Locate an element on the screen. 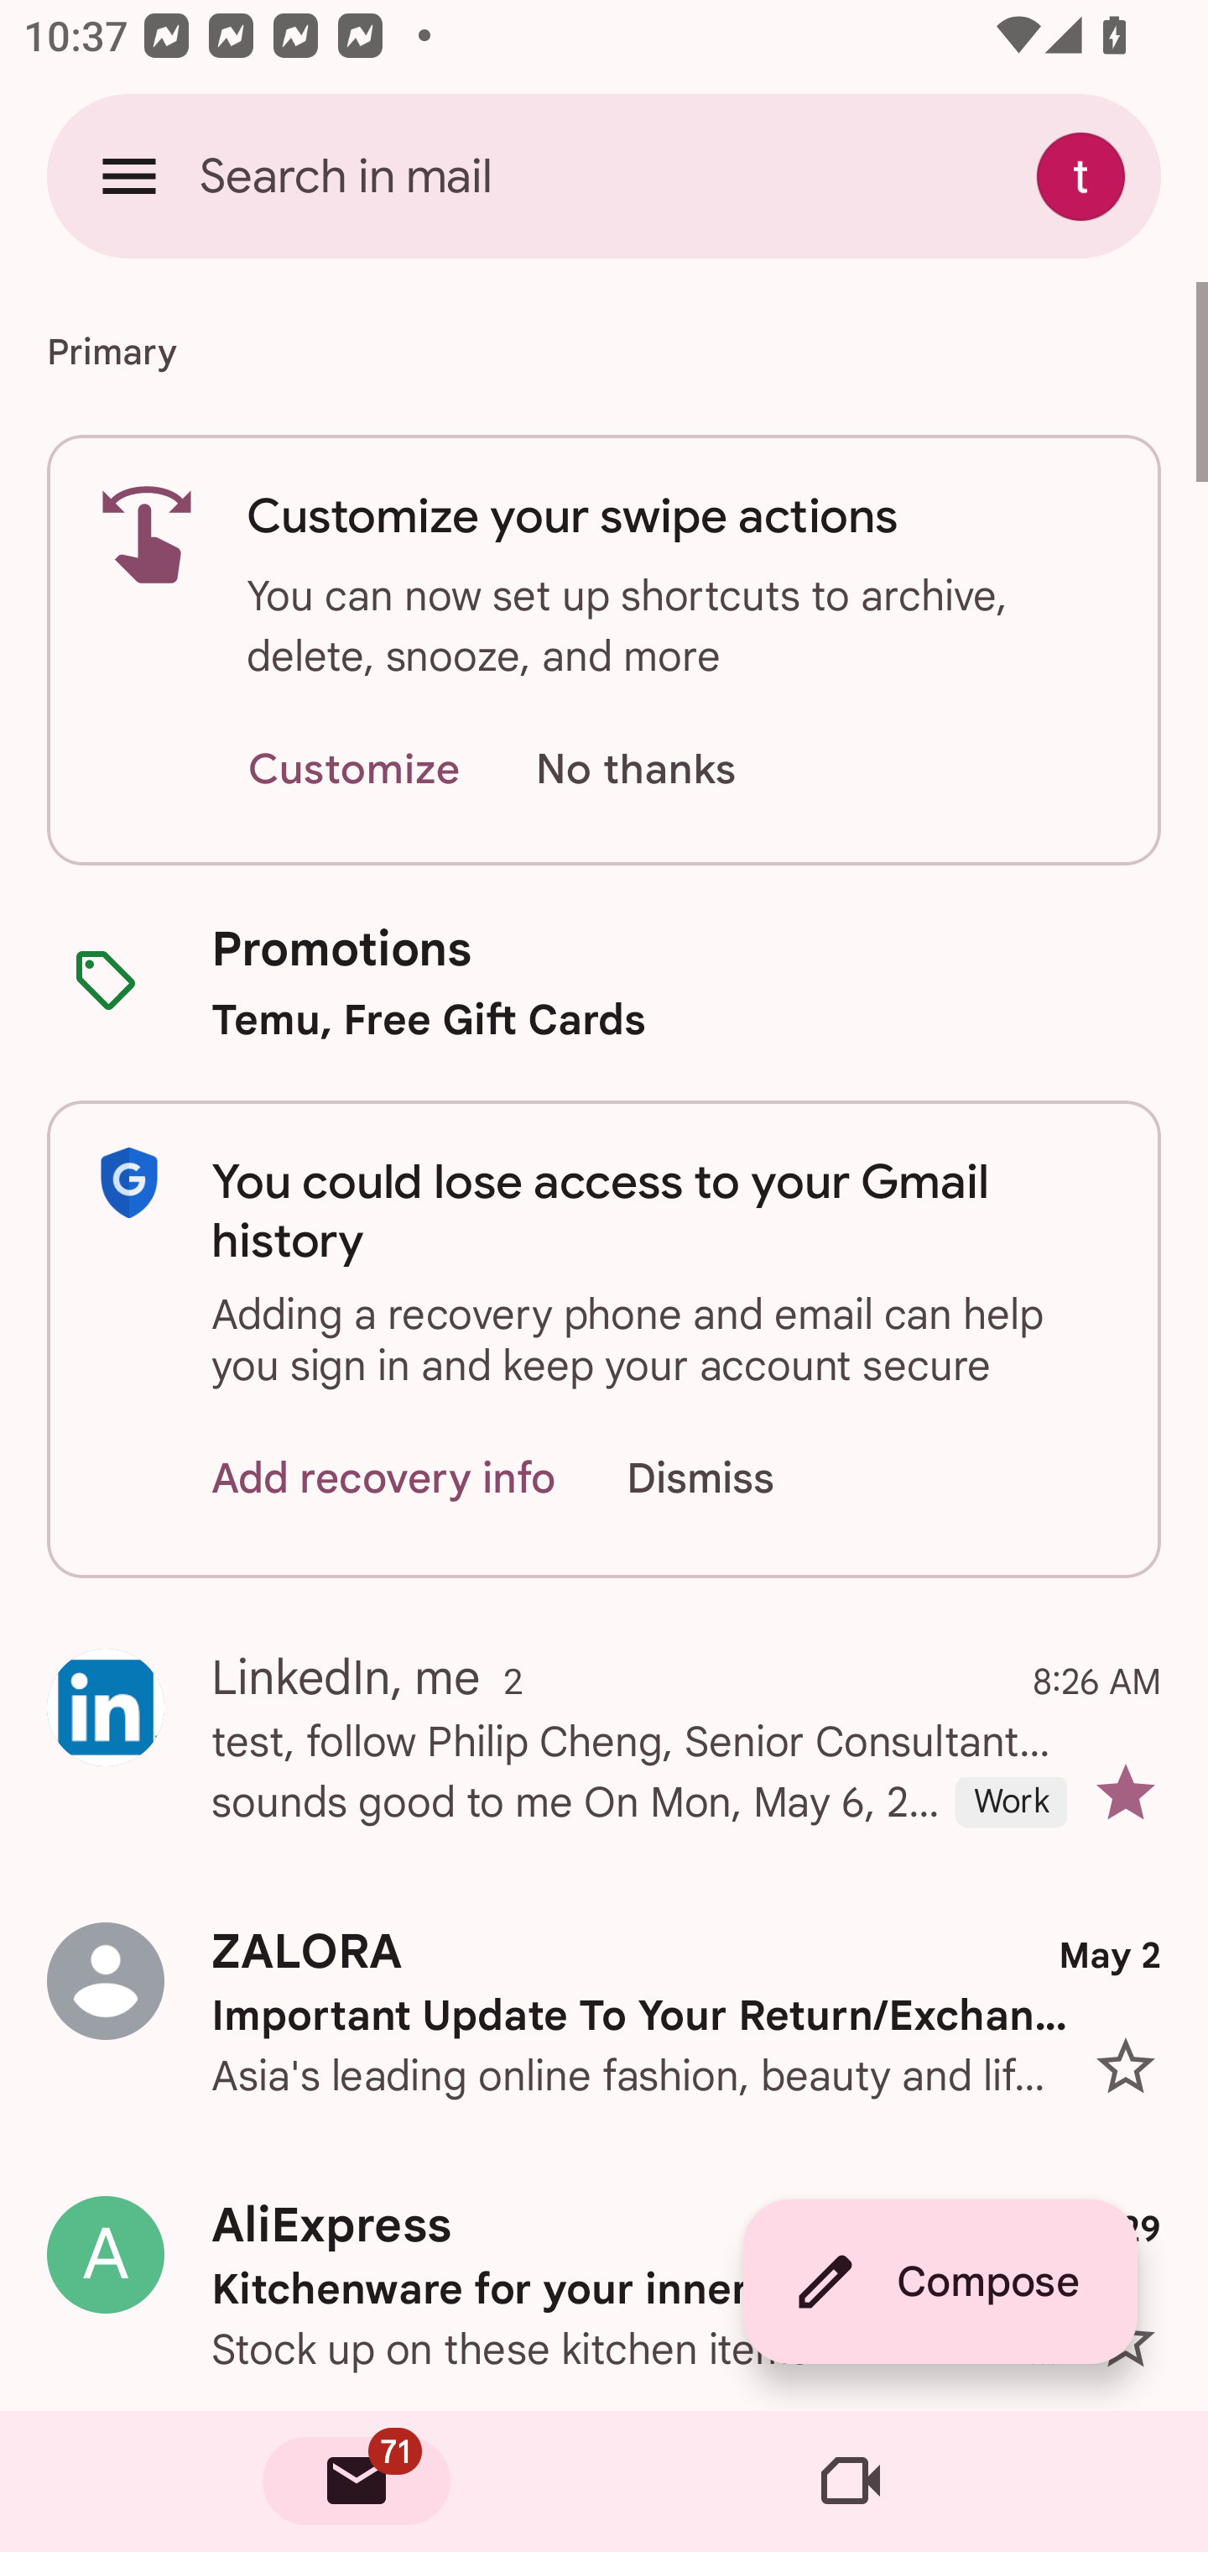 Image resolution: width=1208 pixels, height=2552 pixels. Add recovery info is located at coordinates (384, 1479).